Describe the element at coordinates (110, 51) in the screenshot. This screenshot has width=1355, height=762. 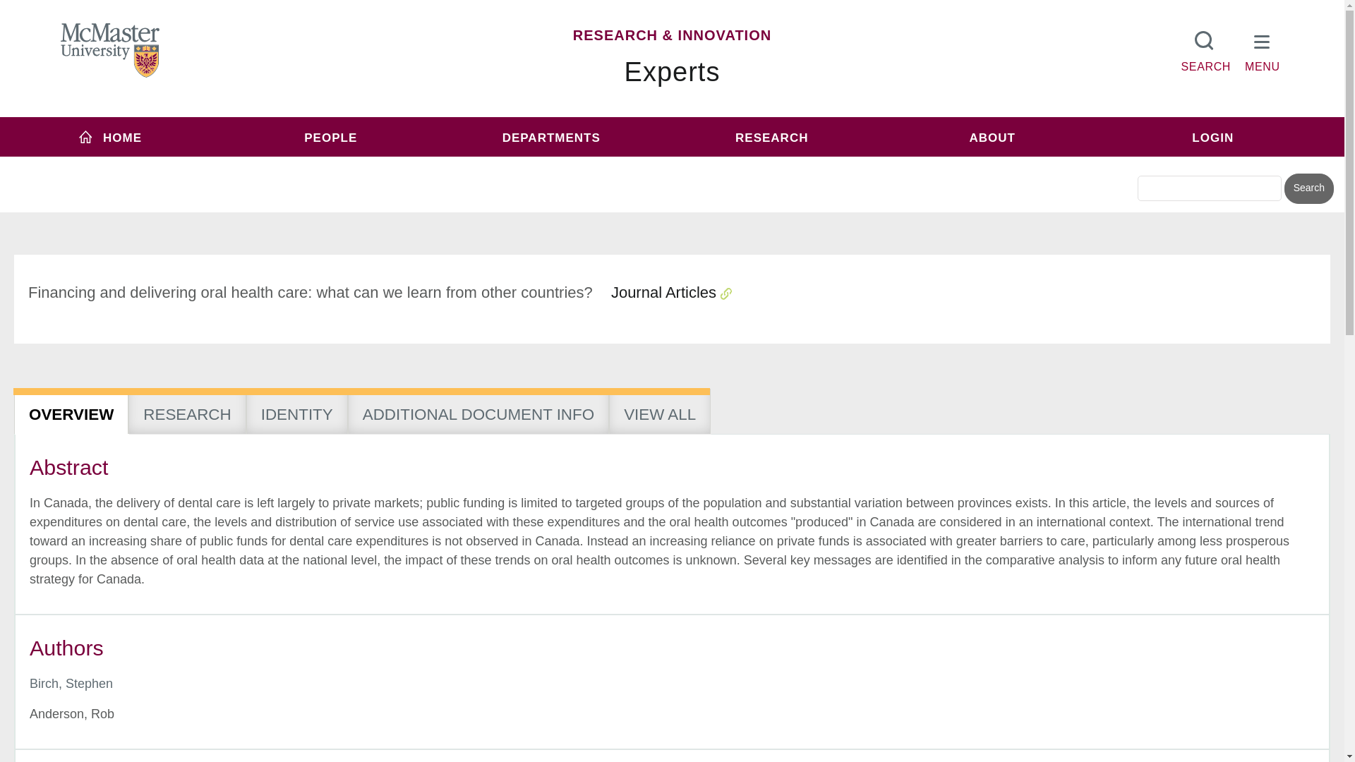
I see `McMaster Univeristy Logo` at that location.